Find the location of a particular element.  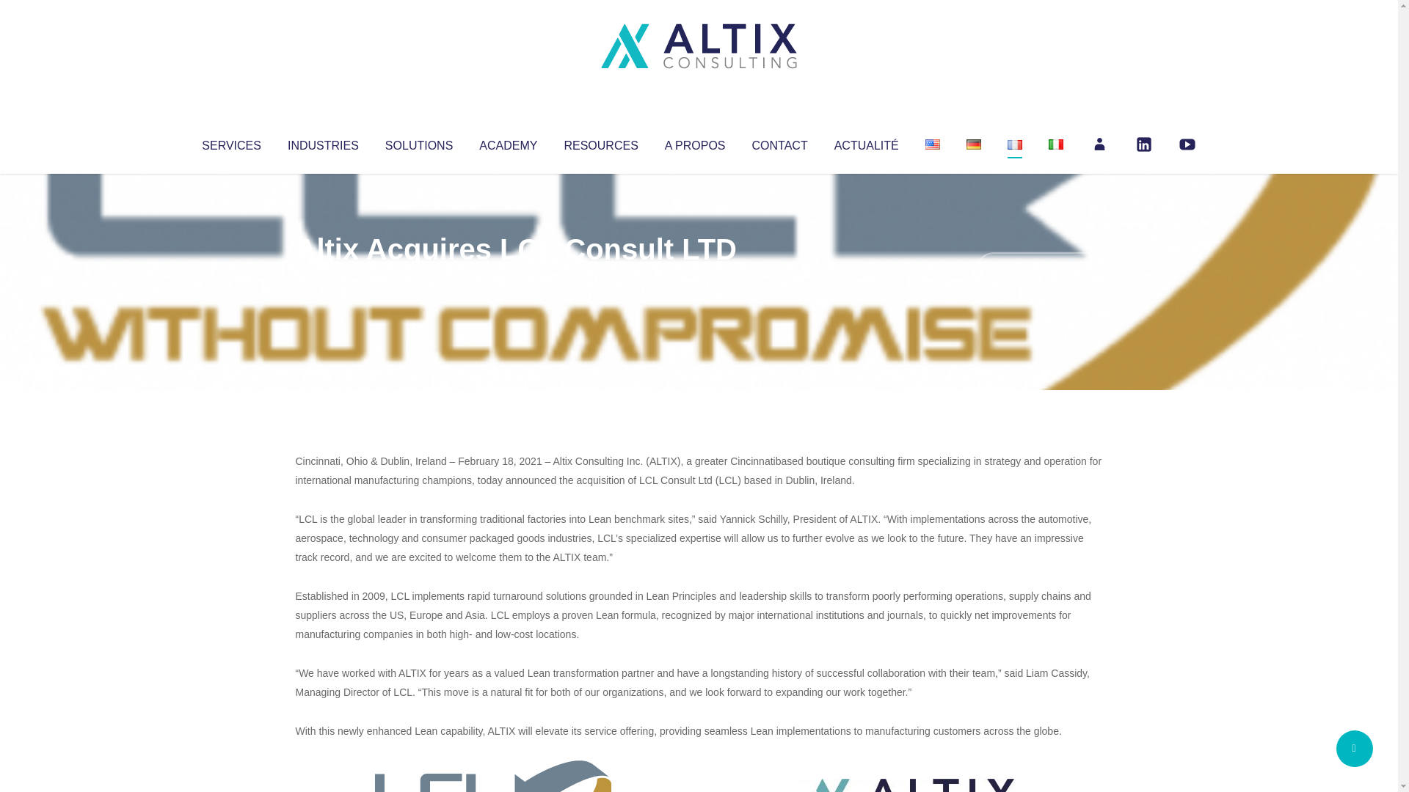

ACADEMY is located at coordinates (508, 142).